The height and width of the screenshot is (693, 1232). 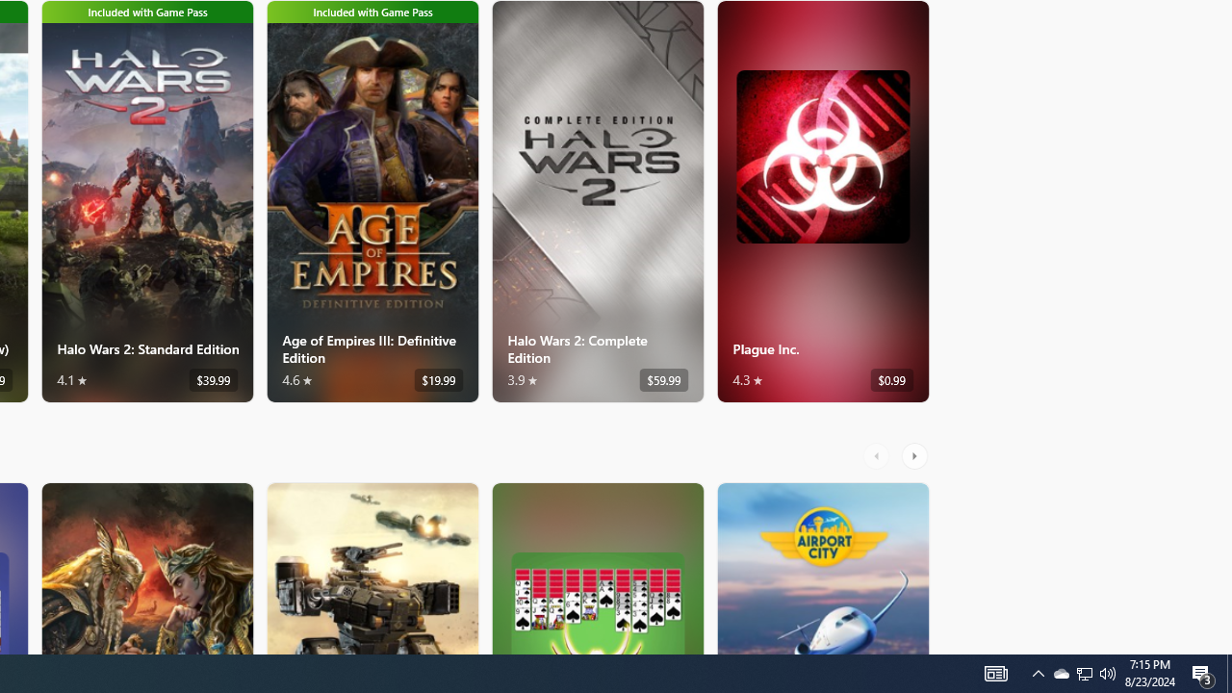 I want to click on AutomationID: RightScrollButton, so click(x=916, y=455).